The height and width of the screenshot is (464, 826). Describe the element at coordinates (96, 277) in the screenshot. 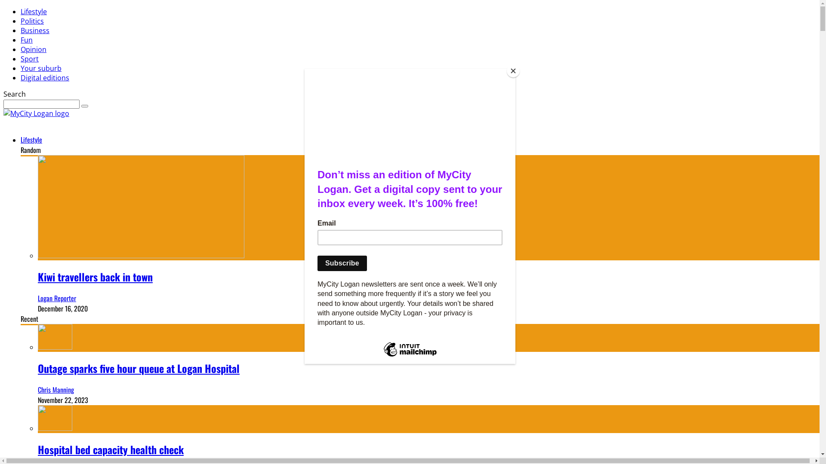

I see `Kiwi travellers back in town` at that location.